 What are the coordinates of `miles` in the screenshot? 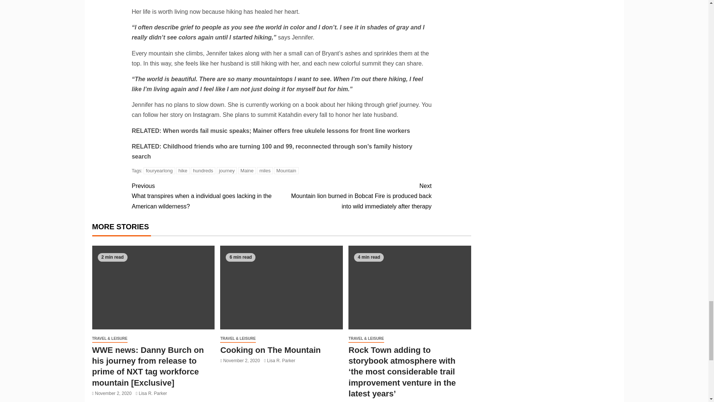 It's located at (265, 170).